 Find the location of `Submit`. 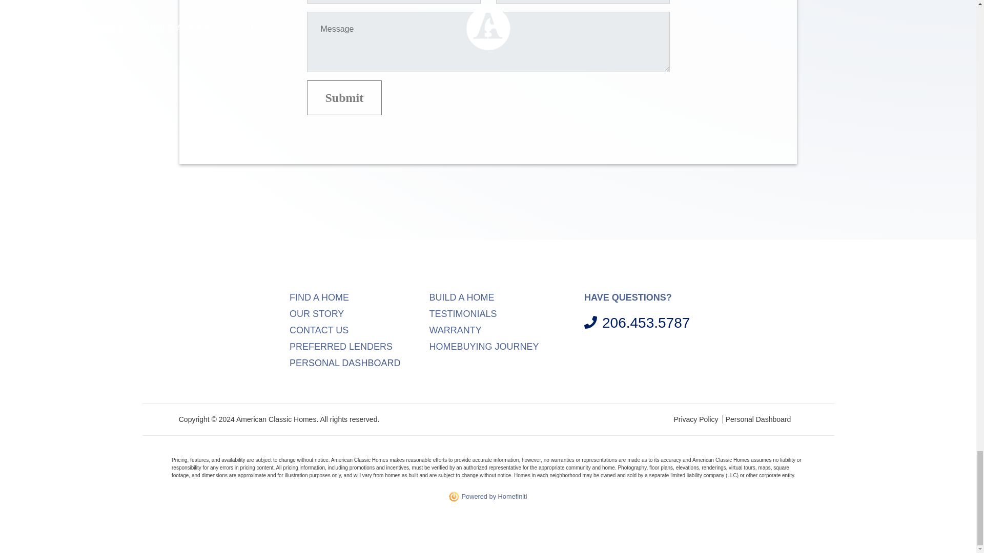

Submit is located at coordinates (343, 97).